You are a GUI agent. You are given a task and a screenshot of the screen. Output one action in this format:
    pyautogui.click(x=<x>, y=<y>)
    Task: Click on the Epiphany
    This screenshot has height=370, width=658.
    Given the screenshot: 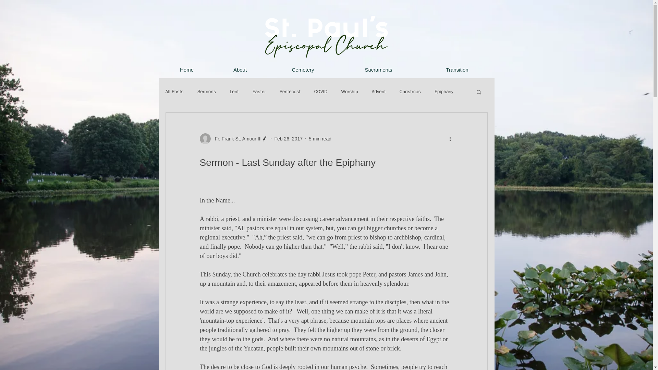 What is the action you would take?
    pyautogui.click(x=443, y=92)
    